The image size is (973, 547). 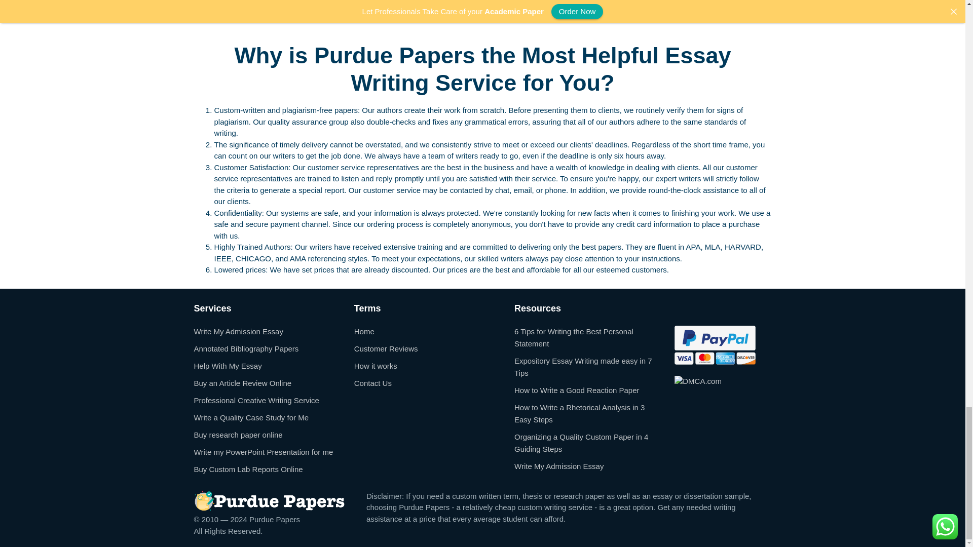 What do you see at coordinates (228, 365) in the screenshot?
I see `Help With My Essay` at bounding box center [228, 365].